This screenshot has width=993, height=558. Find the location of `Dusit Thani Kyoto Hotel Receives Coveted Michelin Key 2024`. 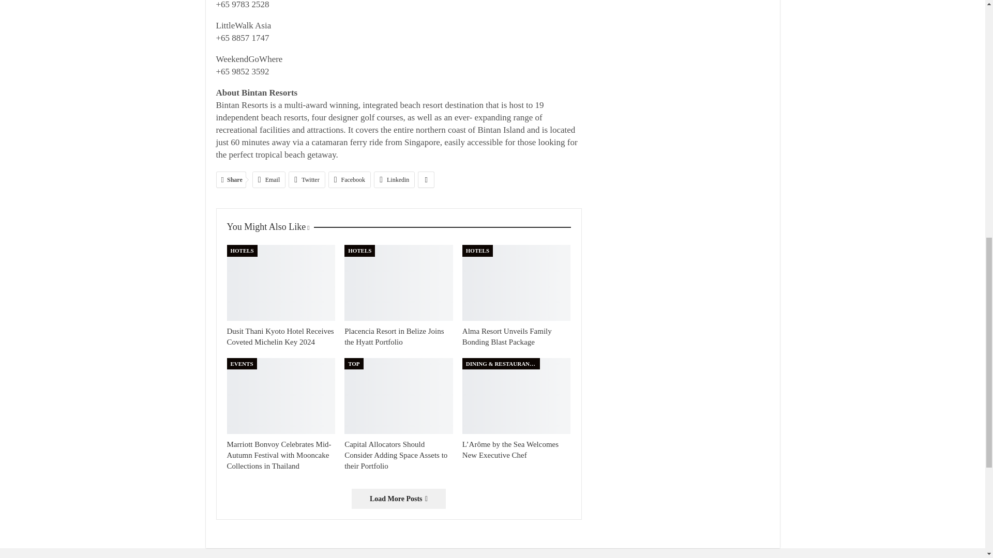

Dusit Thani Kyoto Hotel Receives Coveted Michelin Key 2024 is located at coordinates (280, 336).